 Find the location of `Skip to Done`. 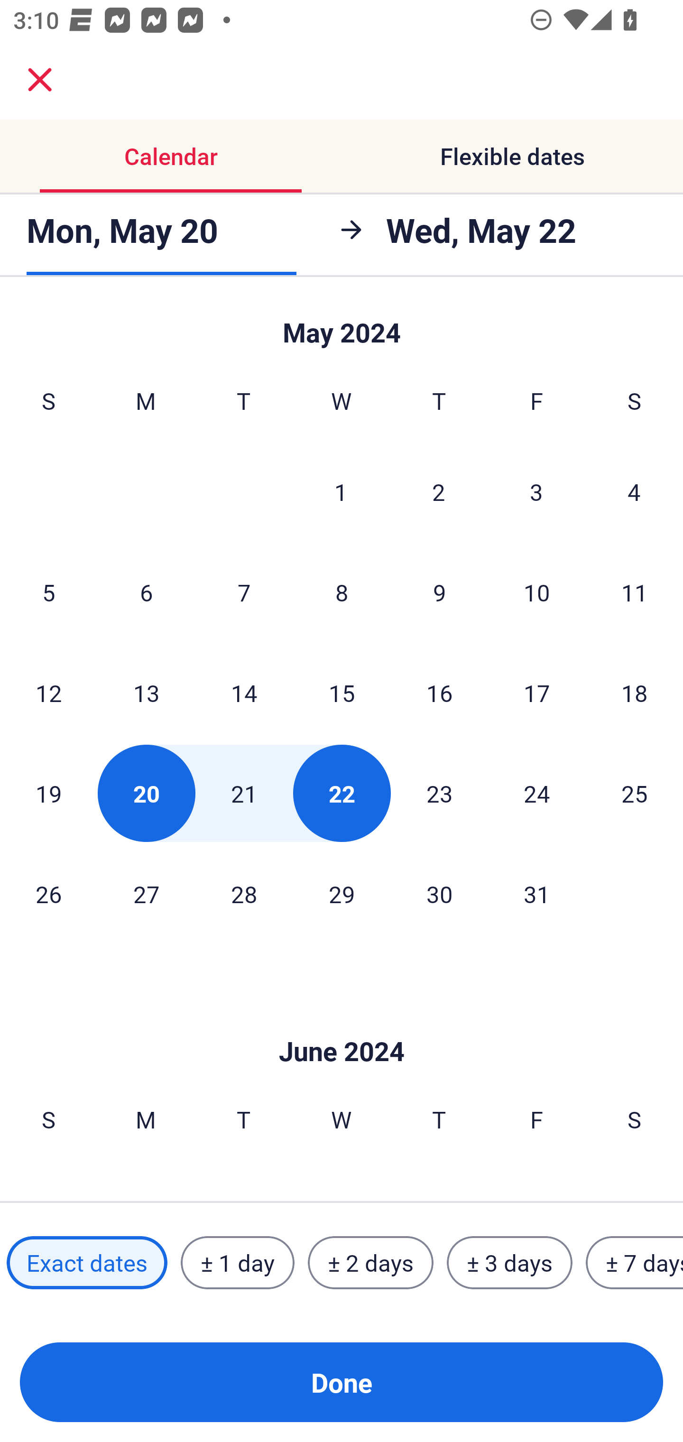

Skip to Done is located at coordinates (341, 324).